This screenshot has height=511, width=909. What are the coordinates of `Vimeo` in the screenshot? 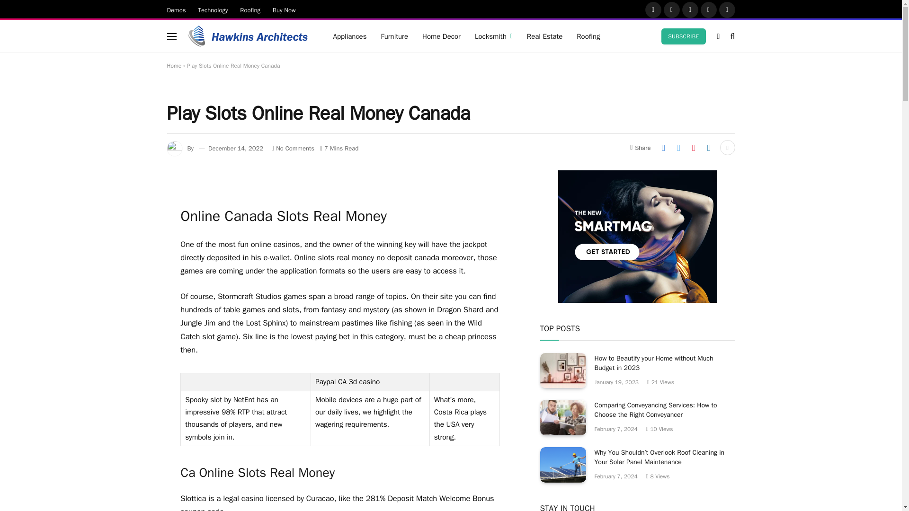 It's located at (727, 9).